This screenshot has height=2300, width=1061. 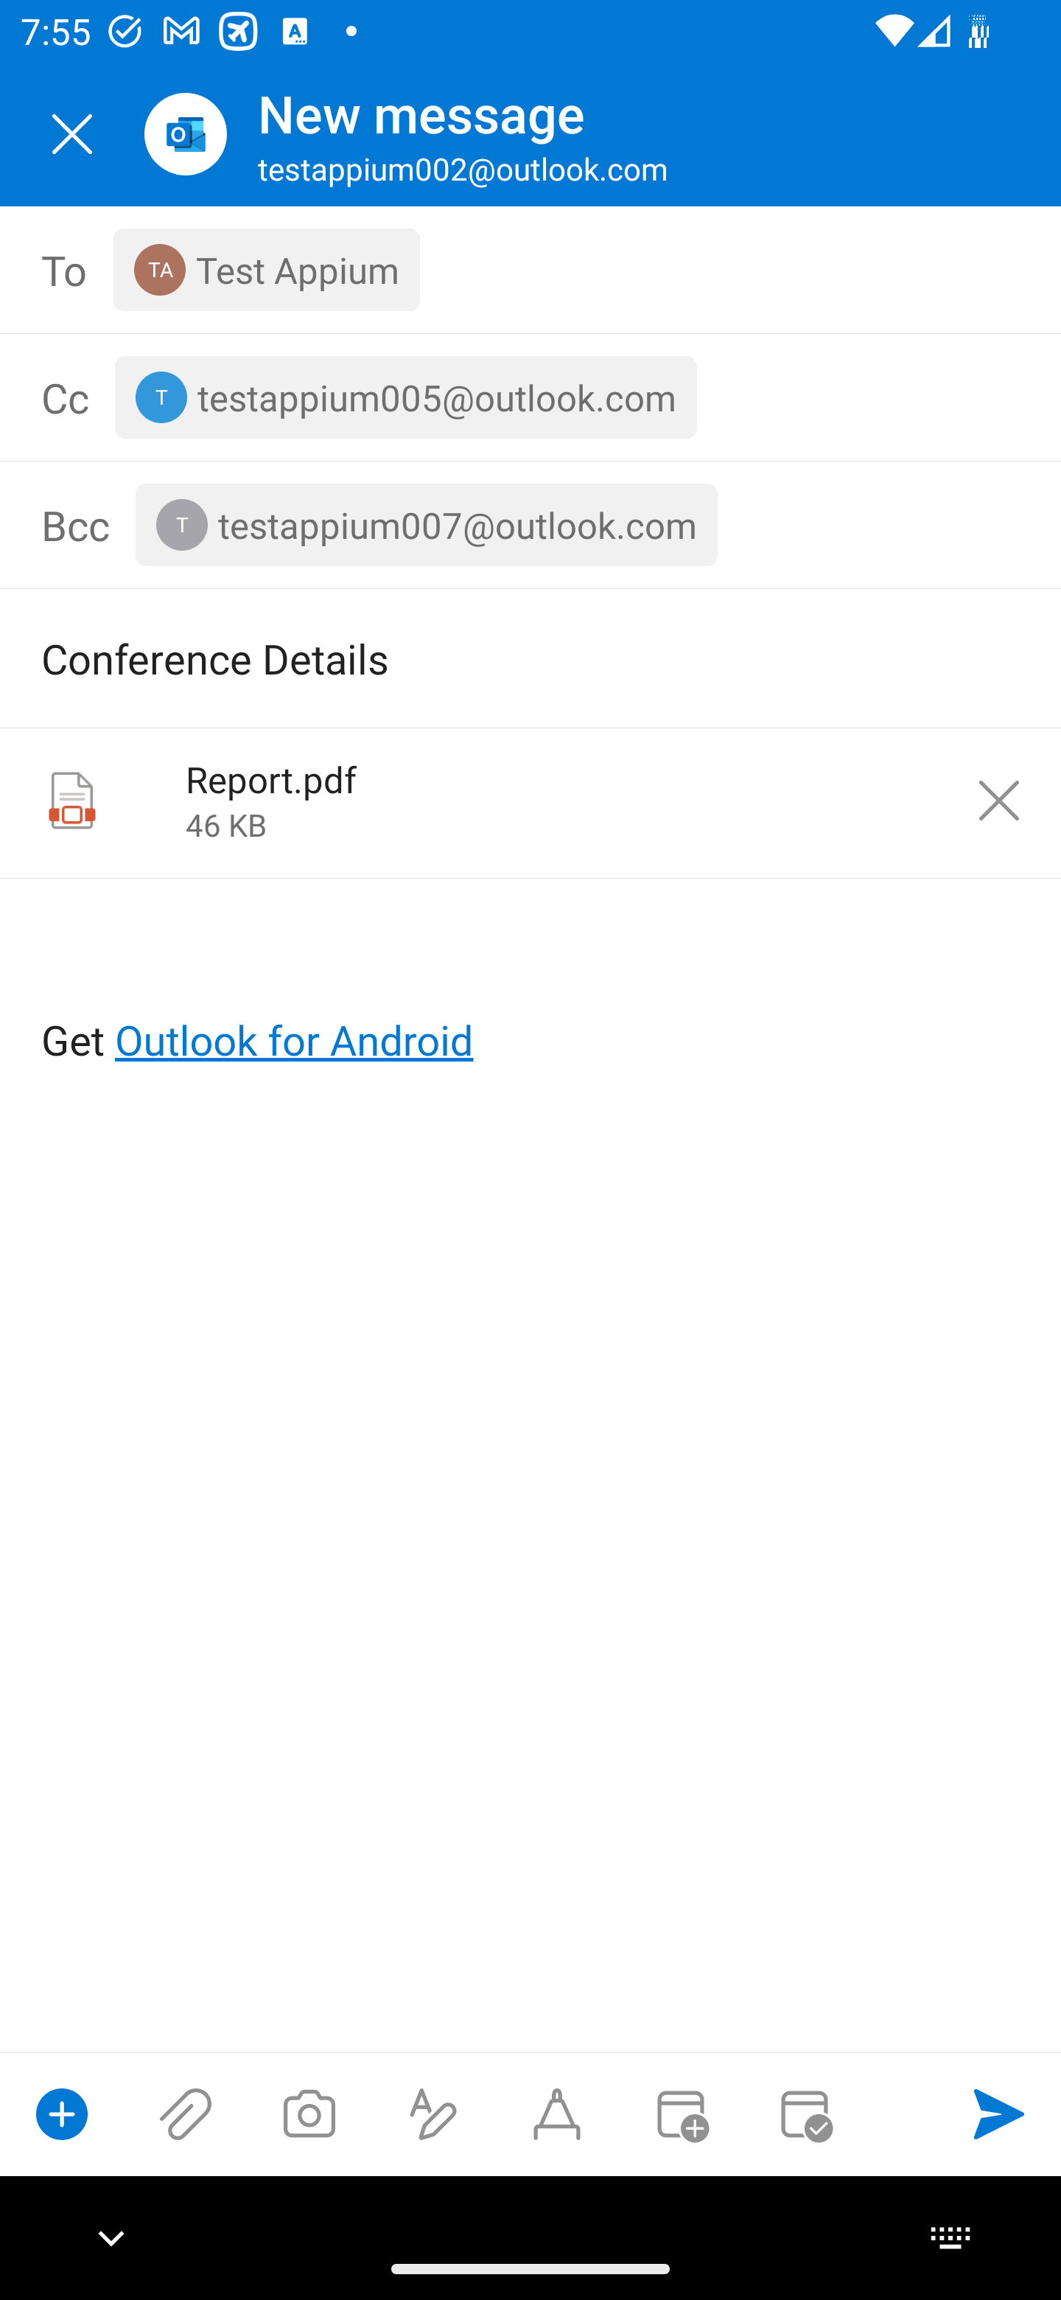 What do you see at coordinates (999, 2113) in the screenshot?
I see `Send` at bounding box center [999, 2113].